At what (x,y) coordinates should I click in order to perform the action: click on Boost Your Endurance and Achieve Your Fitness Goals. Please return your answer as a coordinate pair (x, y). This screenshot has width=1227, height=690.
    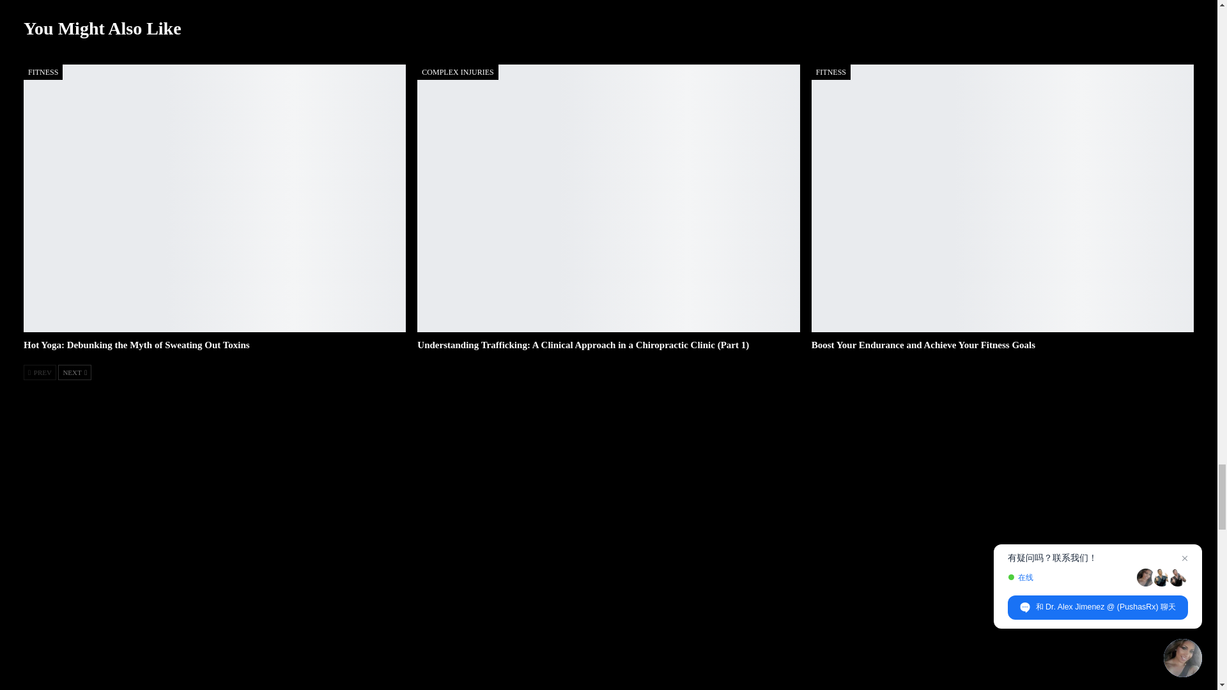
    Looking at the image, I should click on (923, 345).